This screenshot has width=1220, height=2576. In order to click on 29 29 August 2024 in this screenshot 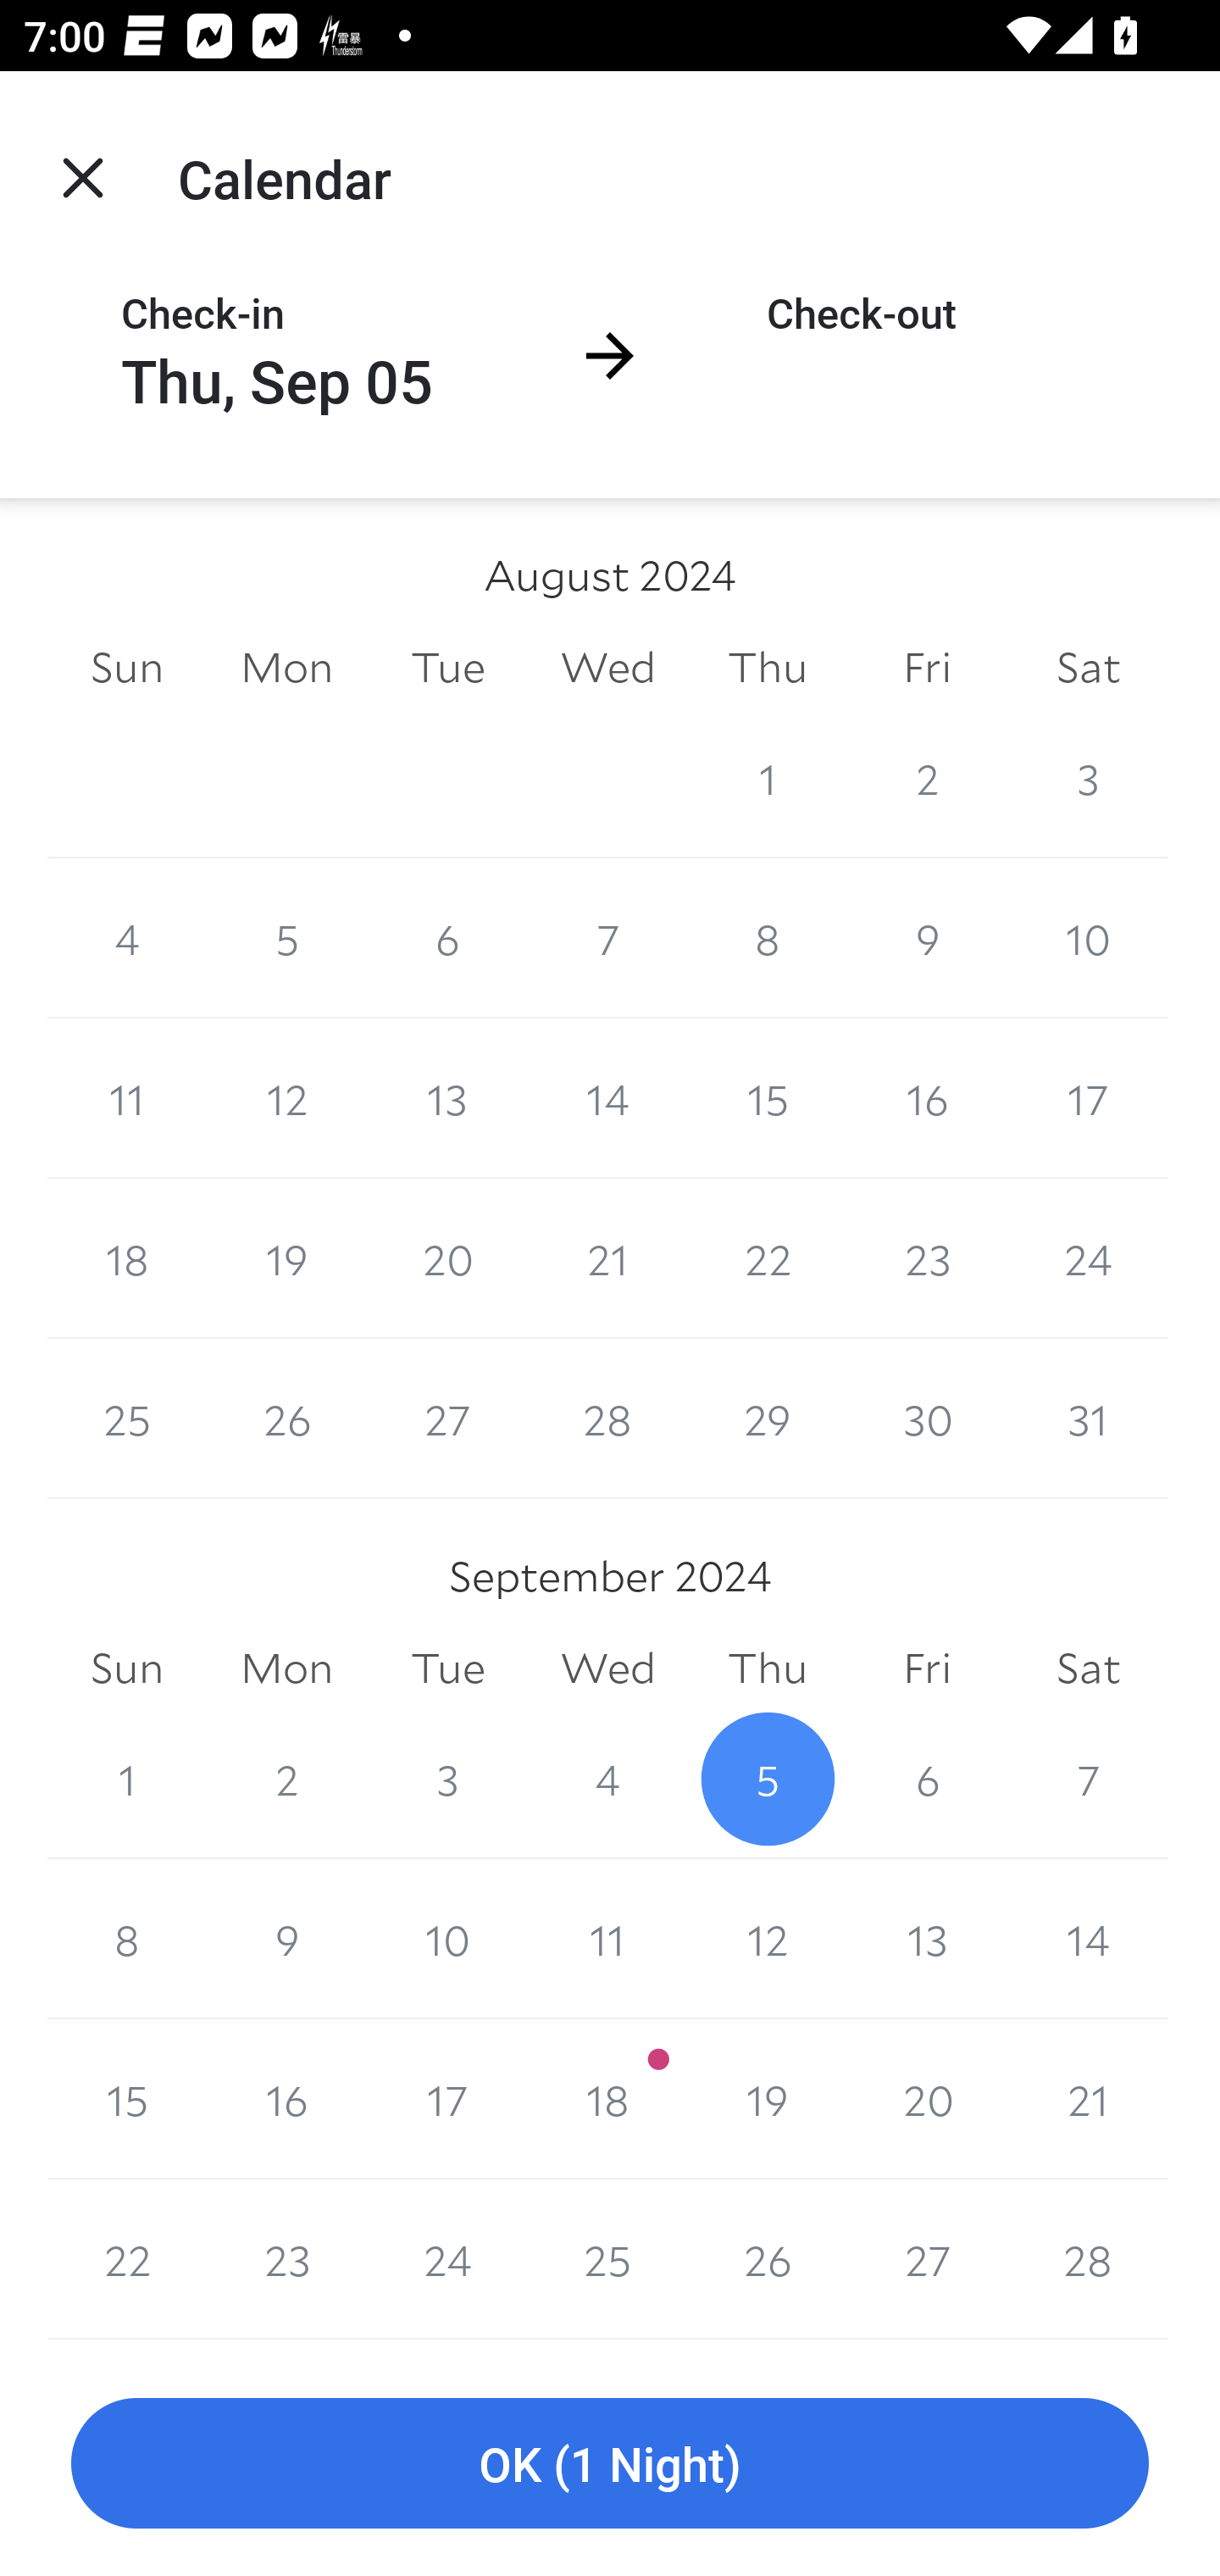, I will do `click(768, 1418)`.